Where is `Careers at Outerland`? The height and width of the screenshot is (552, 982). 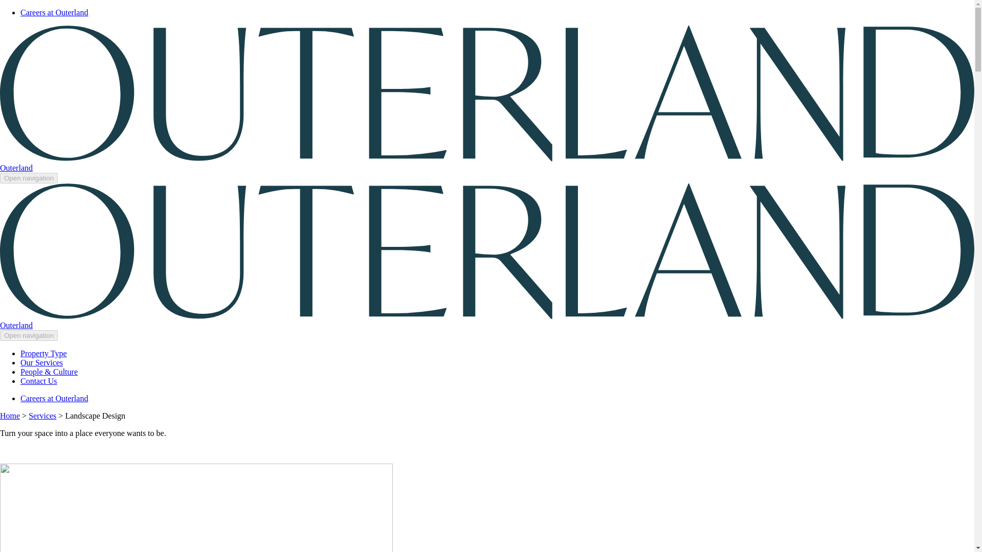 Careers at Outerland is located at coordinates (54, 12).